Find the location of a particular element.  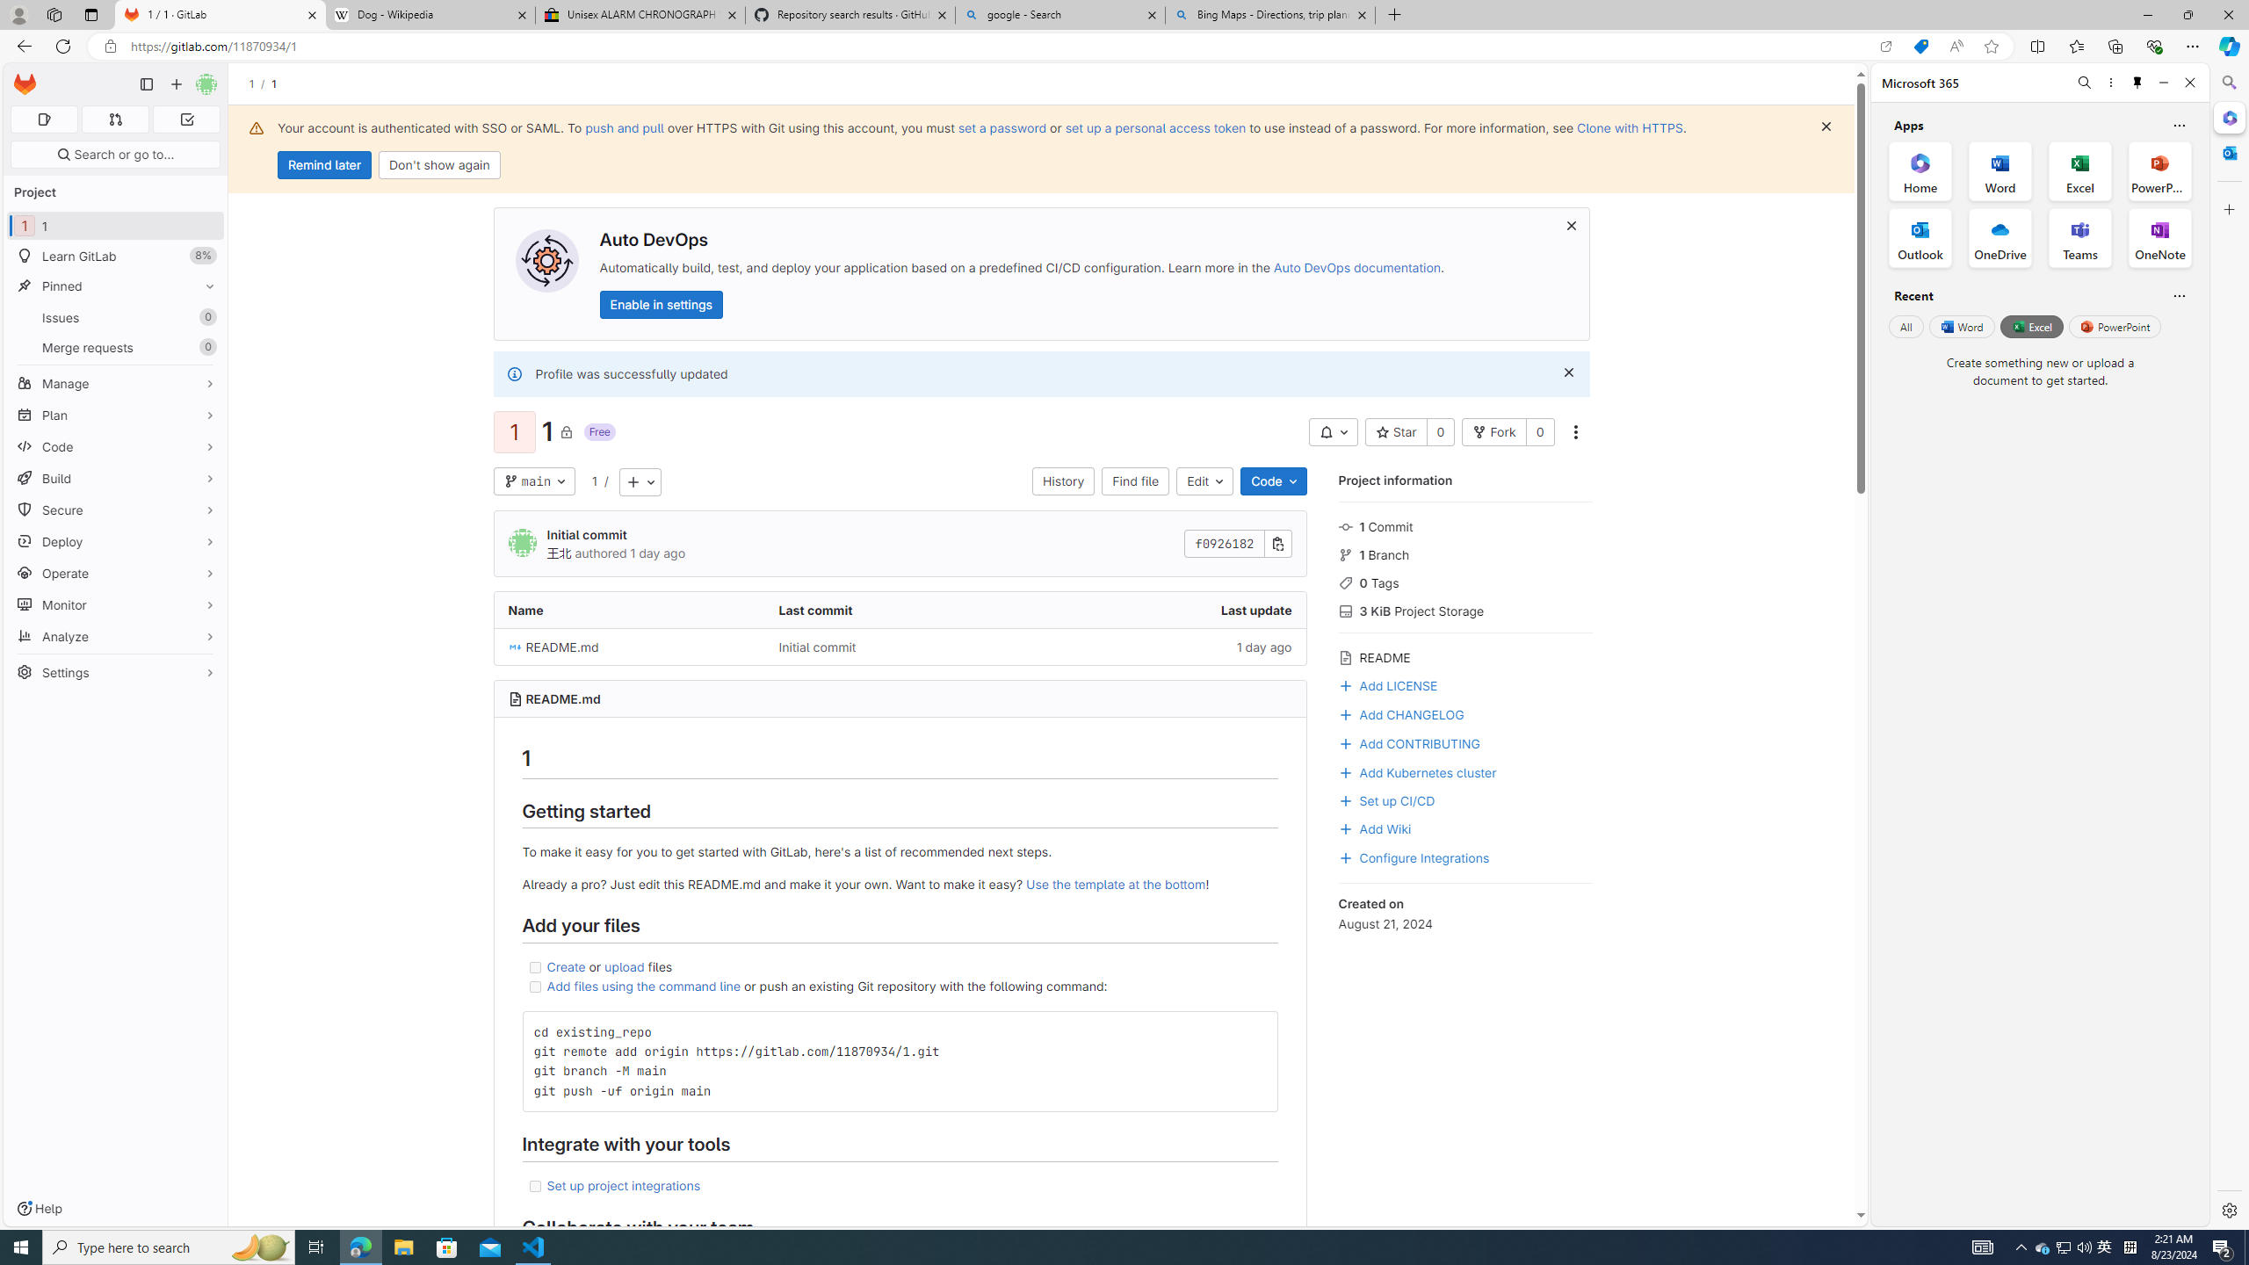

1 is located at coordinates (594, 481).